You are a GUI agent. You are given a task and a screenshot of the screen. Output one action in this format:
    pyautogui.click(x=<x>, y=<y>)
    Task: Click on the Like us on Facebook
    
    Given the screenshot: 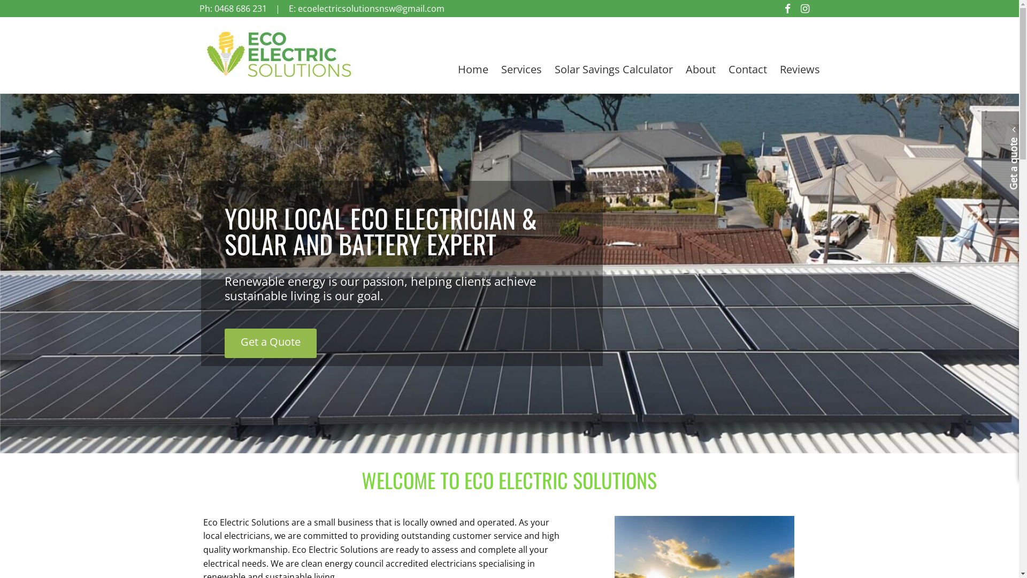 What is the action you would take?
    pyautogui.click(x=787, y=9)
    